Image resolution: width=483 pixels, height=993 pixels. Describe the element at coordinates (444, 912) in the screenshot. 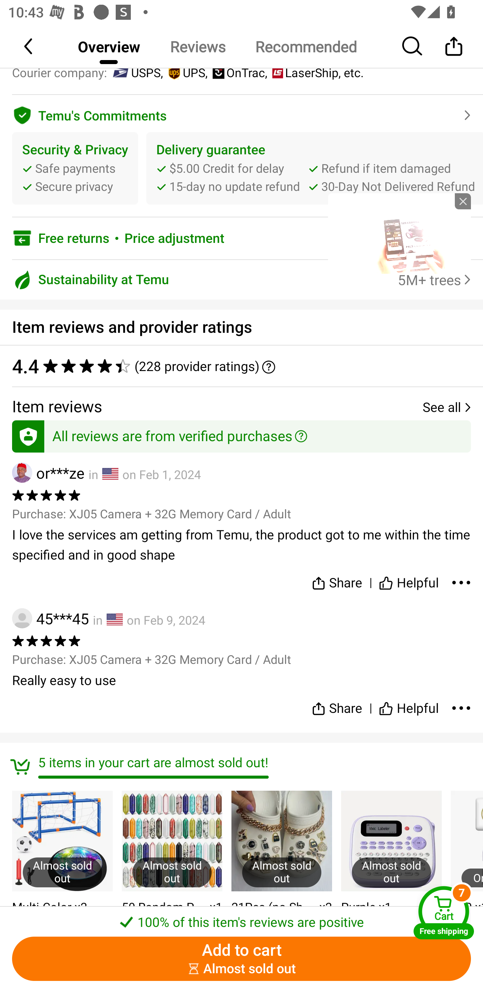

I see `Cart Free shipping Cart` at that location.